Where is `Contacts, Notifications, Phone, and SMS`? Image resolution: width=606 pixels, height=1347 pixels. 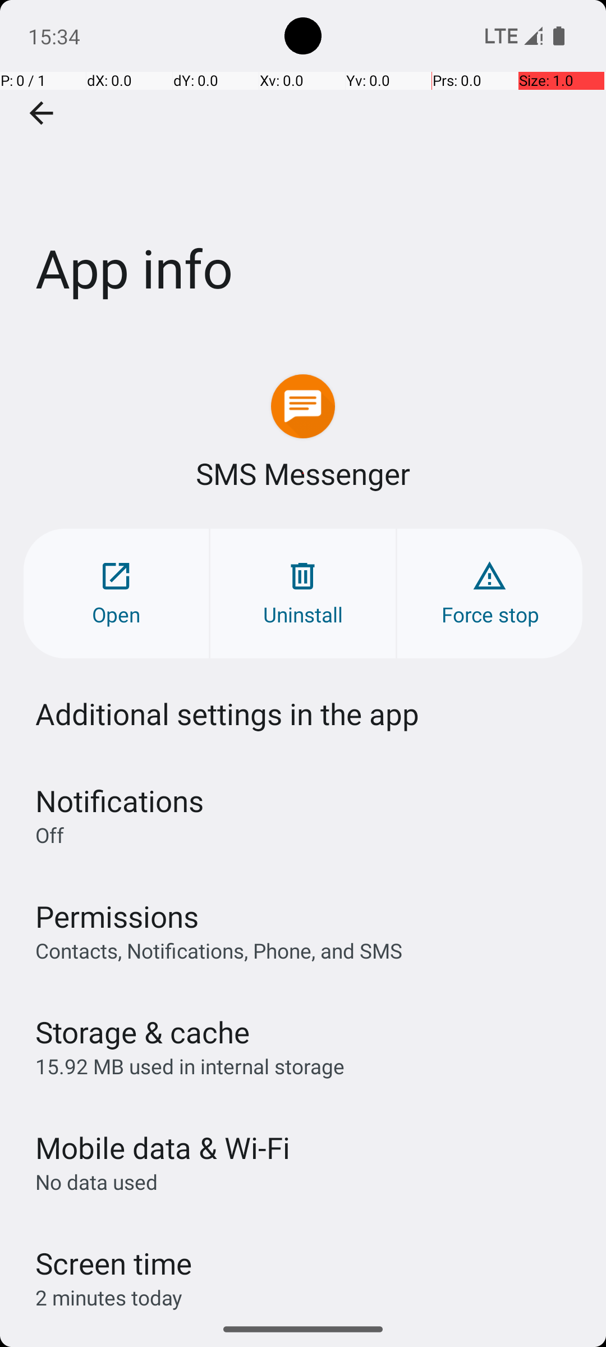
Contacts, Notifications, Phone, and SMS is located at coordinates (219, 950).